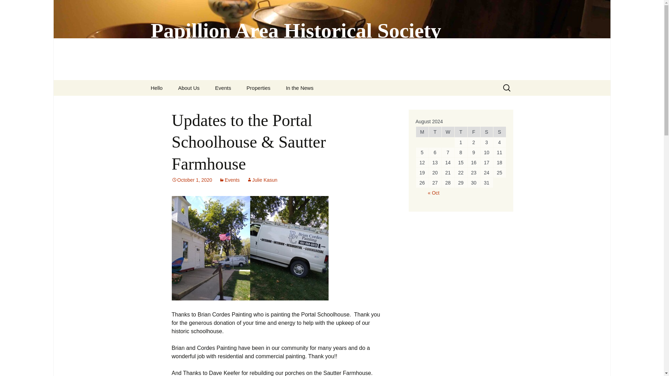 The width and height of the screenshot is (669, 376). I want to click on Events, so click(229, 180).